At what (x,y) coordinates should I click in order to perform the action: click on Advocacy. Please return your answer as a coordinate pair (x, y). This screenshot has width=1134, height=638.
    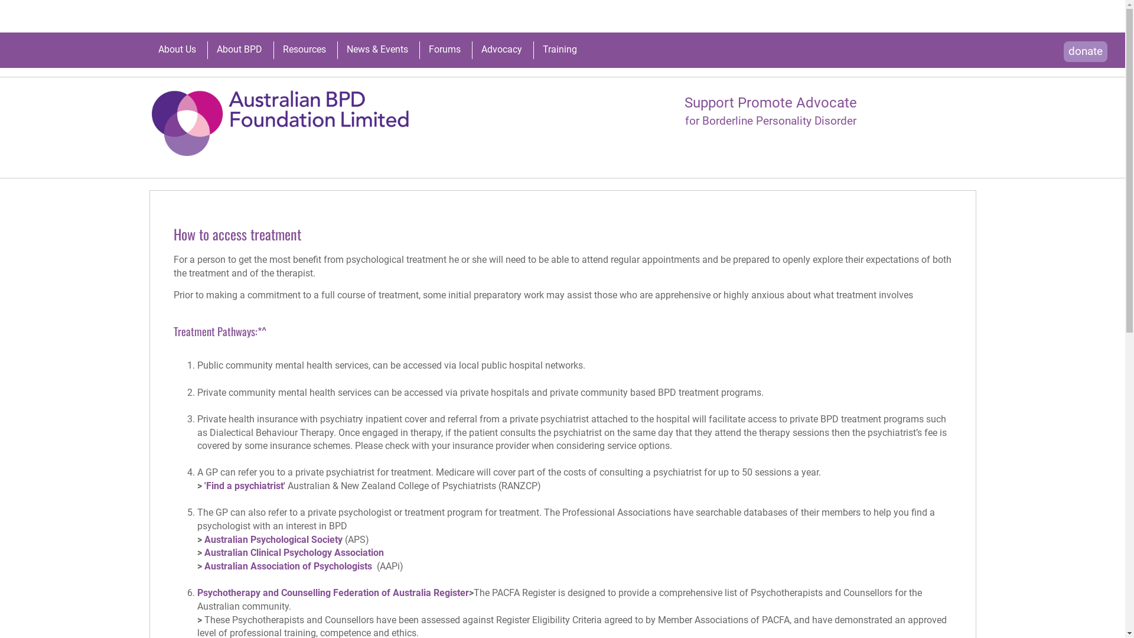
    Looking at the image, I should click on (501, 50).